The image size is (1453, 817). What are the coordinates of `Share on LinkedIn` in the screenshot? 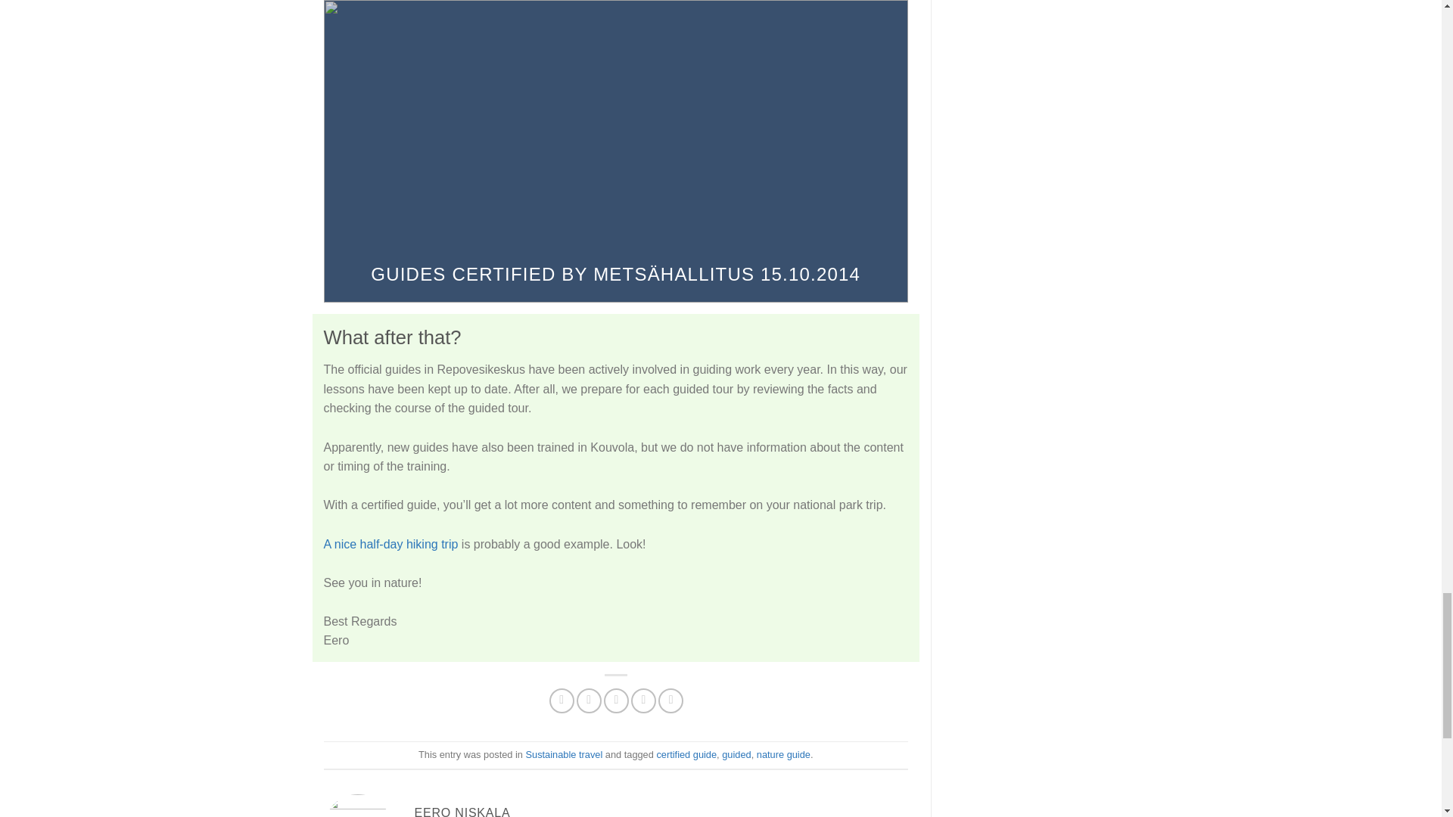 It's located at (670, 701).